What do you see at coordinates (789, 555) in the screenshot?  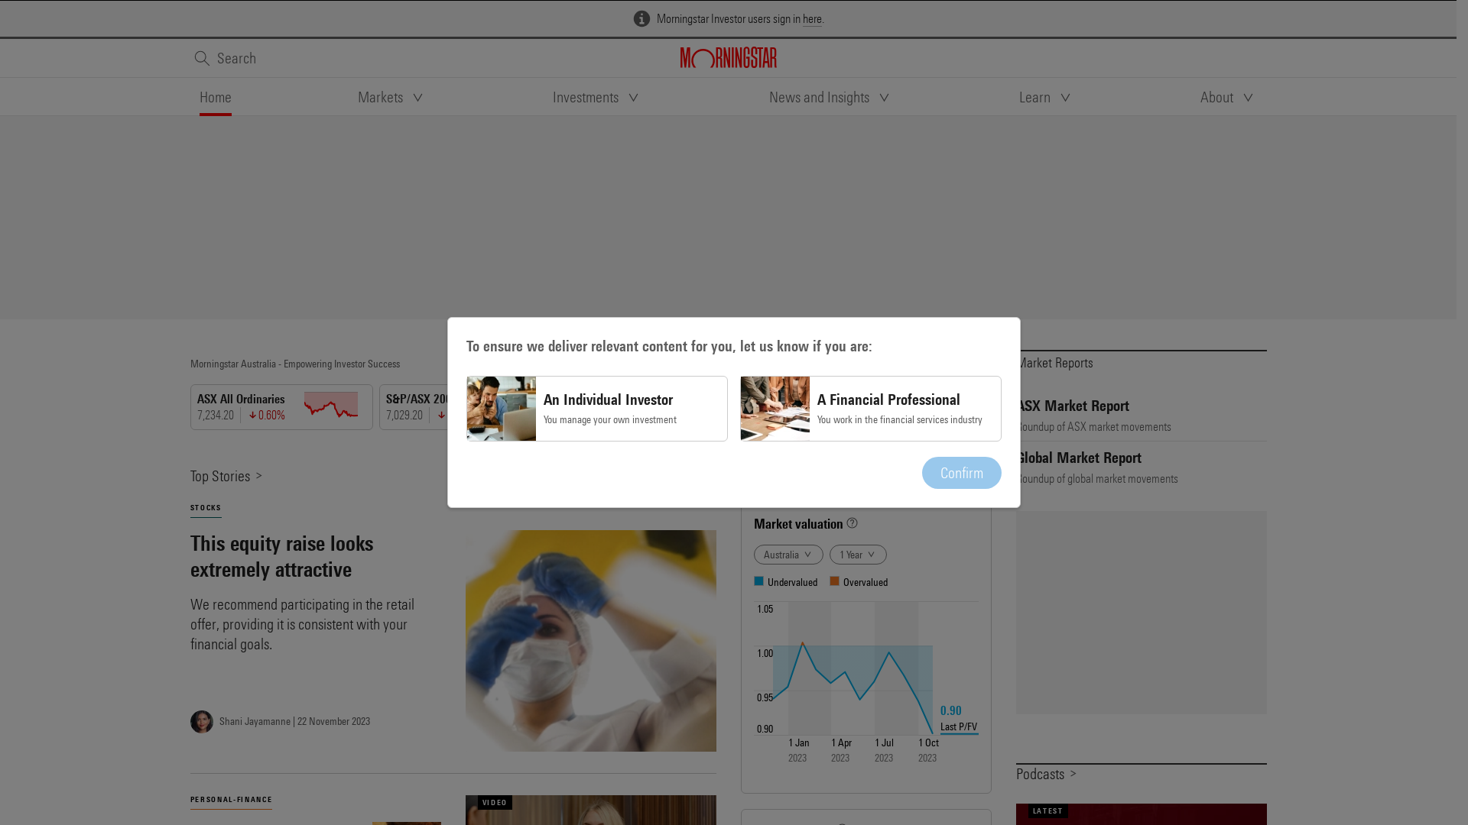 I see `Australia` at bounding box center [789, 555].